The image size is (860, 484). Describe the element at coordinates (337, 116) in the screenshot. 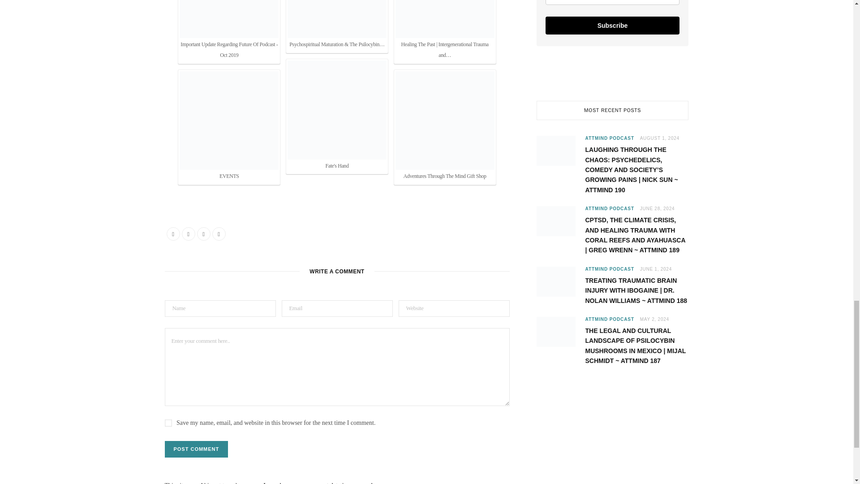

I see `Fate's Hand` at that location.